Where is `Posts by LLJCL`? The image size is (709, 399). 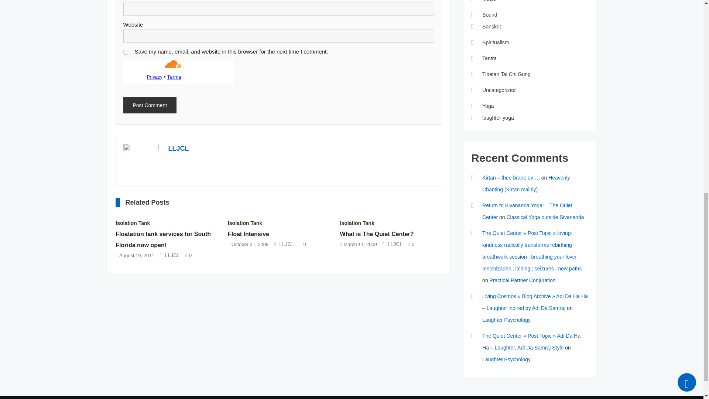 Posts by LLJCL is located at coordinates (179, 149).